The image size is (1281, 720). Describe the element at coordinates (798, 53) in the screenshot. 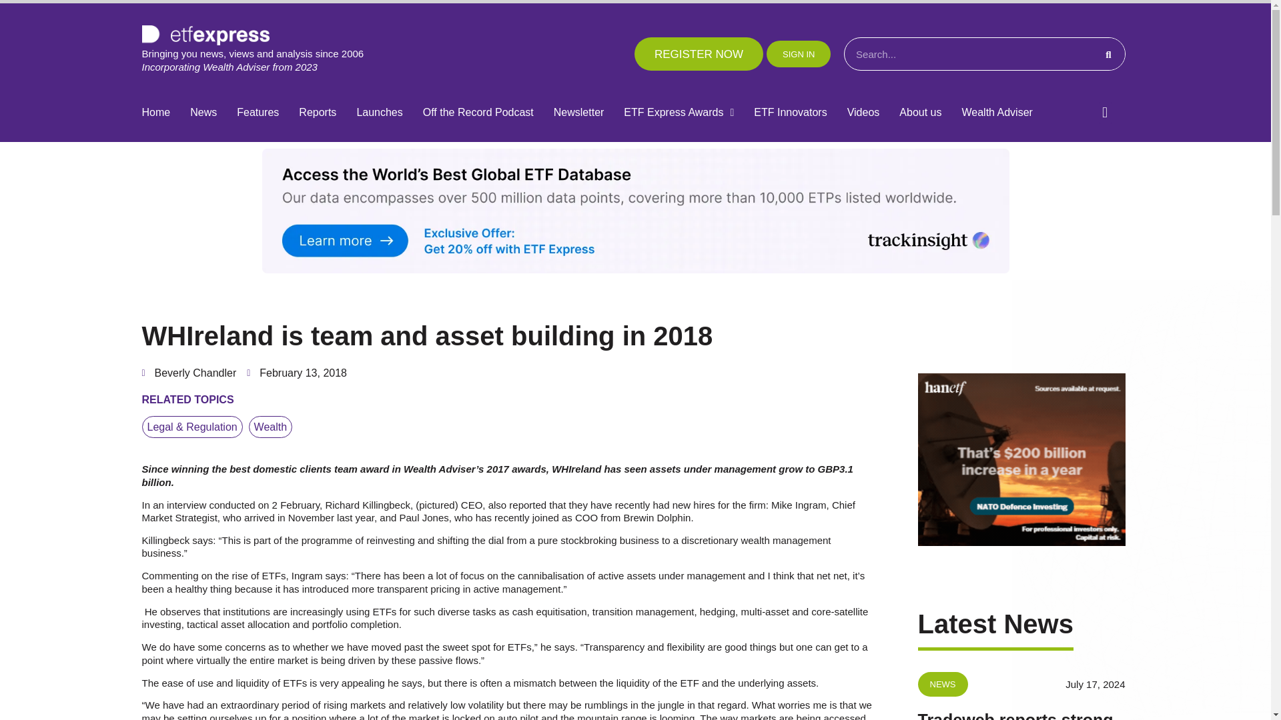

I see `SIGN IN` at that location.